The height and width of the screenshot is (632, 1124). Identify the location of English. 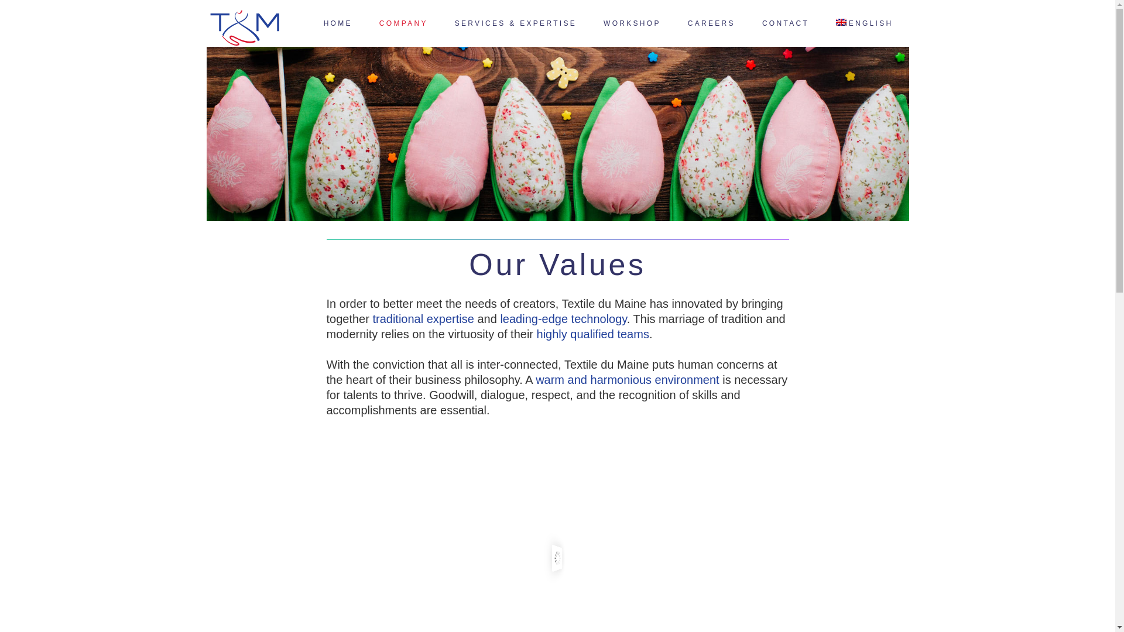
(865, 23).